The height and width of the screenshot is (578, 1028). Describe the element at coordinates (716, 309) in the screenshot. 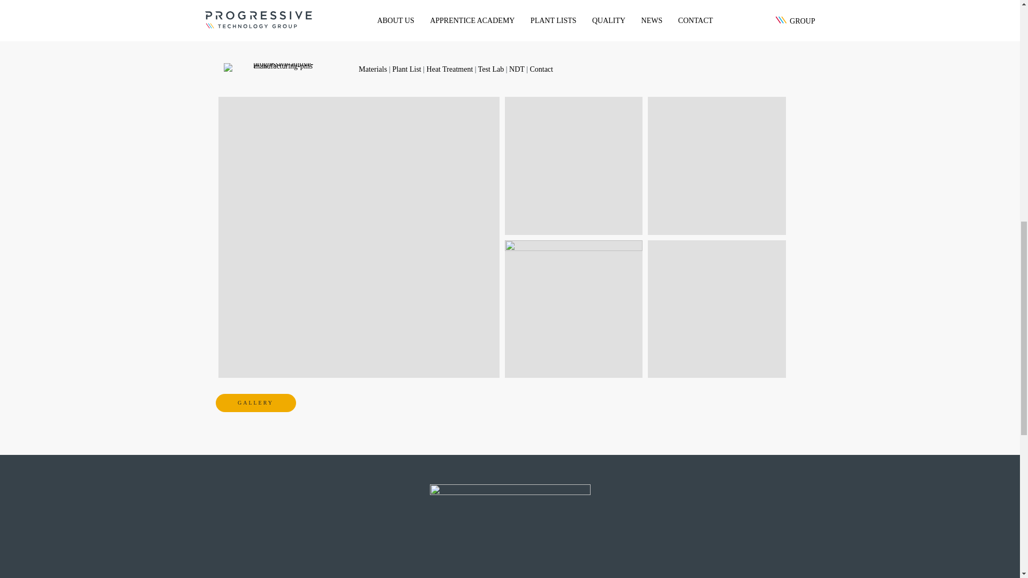

I see `NDT Room` at that location.